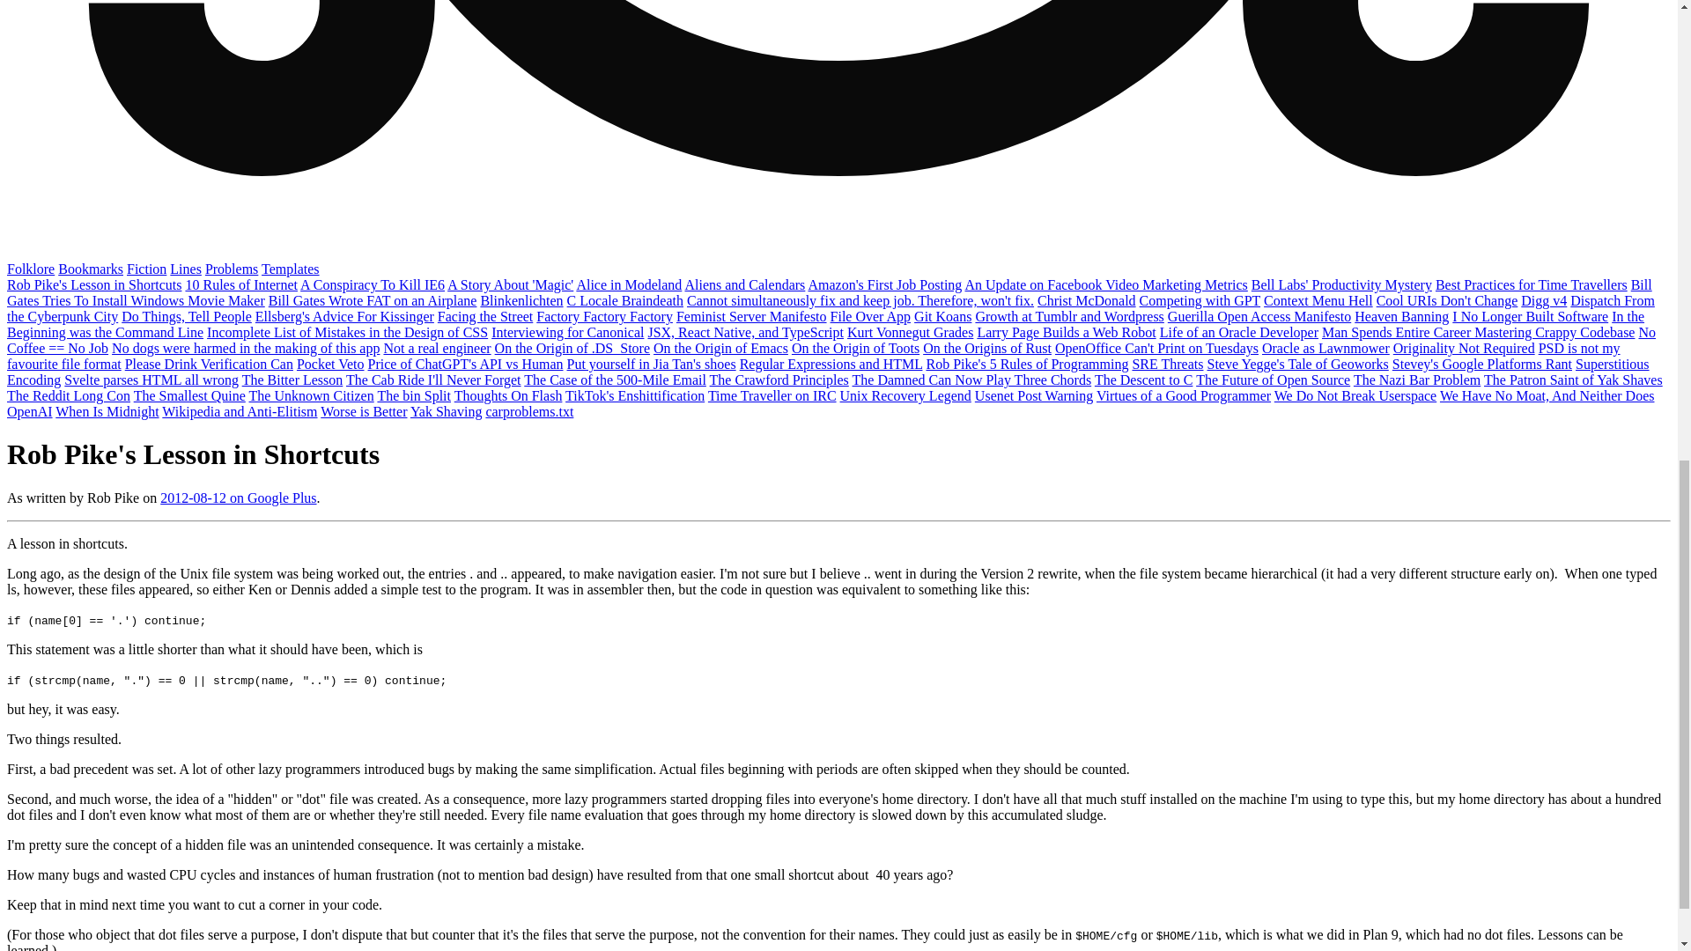 Image resolution: width=1691 pixels, height=951 pixels. I want to click on Alice in Modeland, so click(629, 284).